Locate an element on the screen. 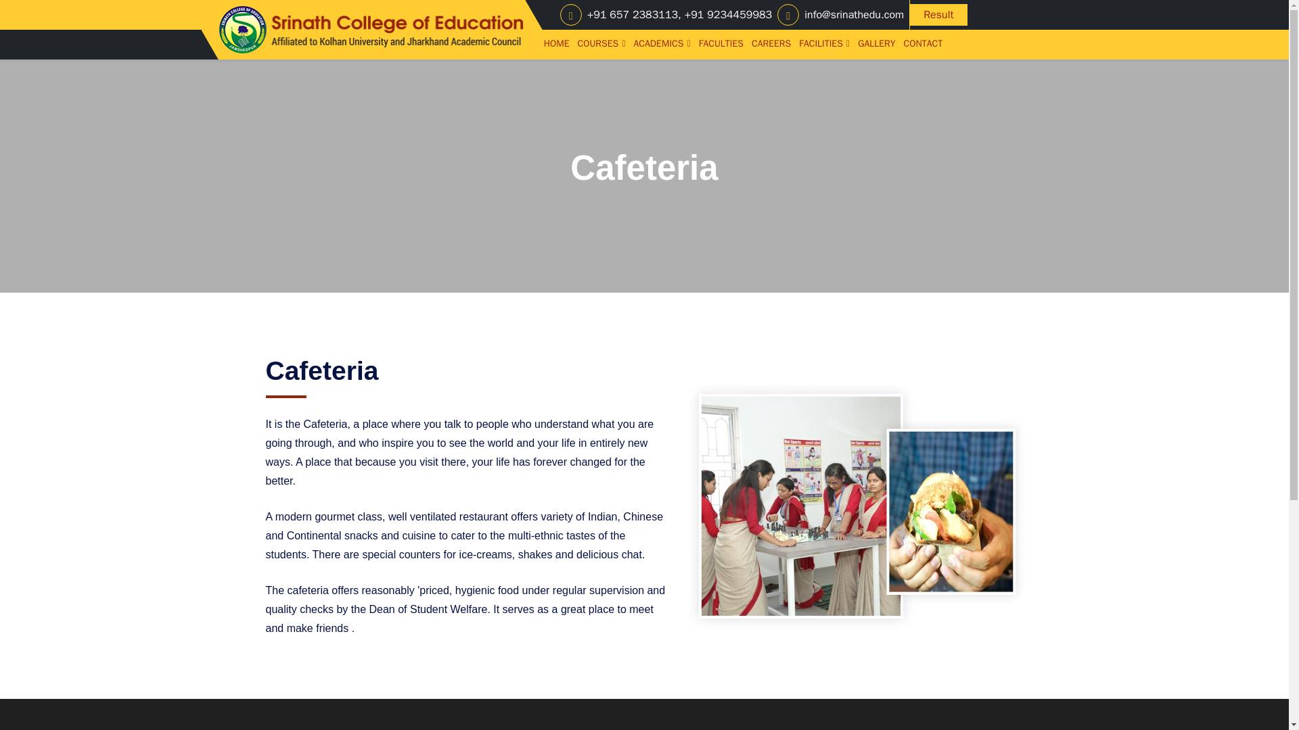 Image resolution: width=1299 pixels, height=730 pixels. FACULTIES is located at coordinates (722, 43).